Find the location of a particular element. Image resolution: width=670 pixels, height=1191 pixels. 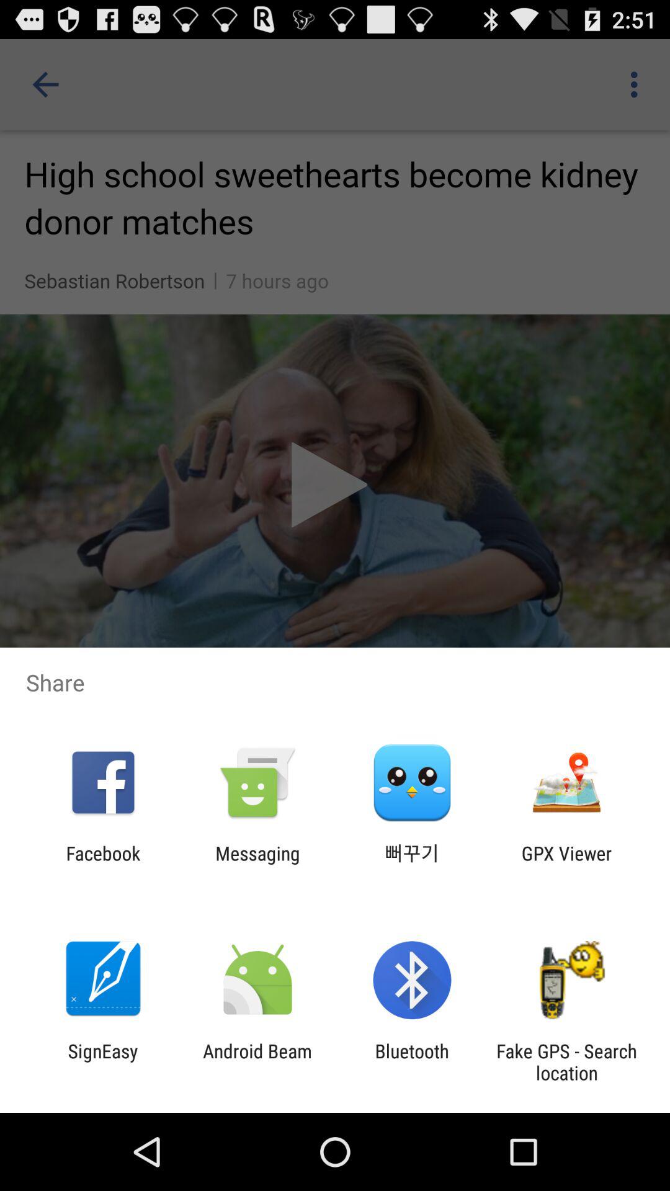

turn off the app next to the messaging app is located at coordinates (412, 864).